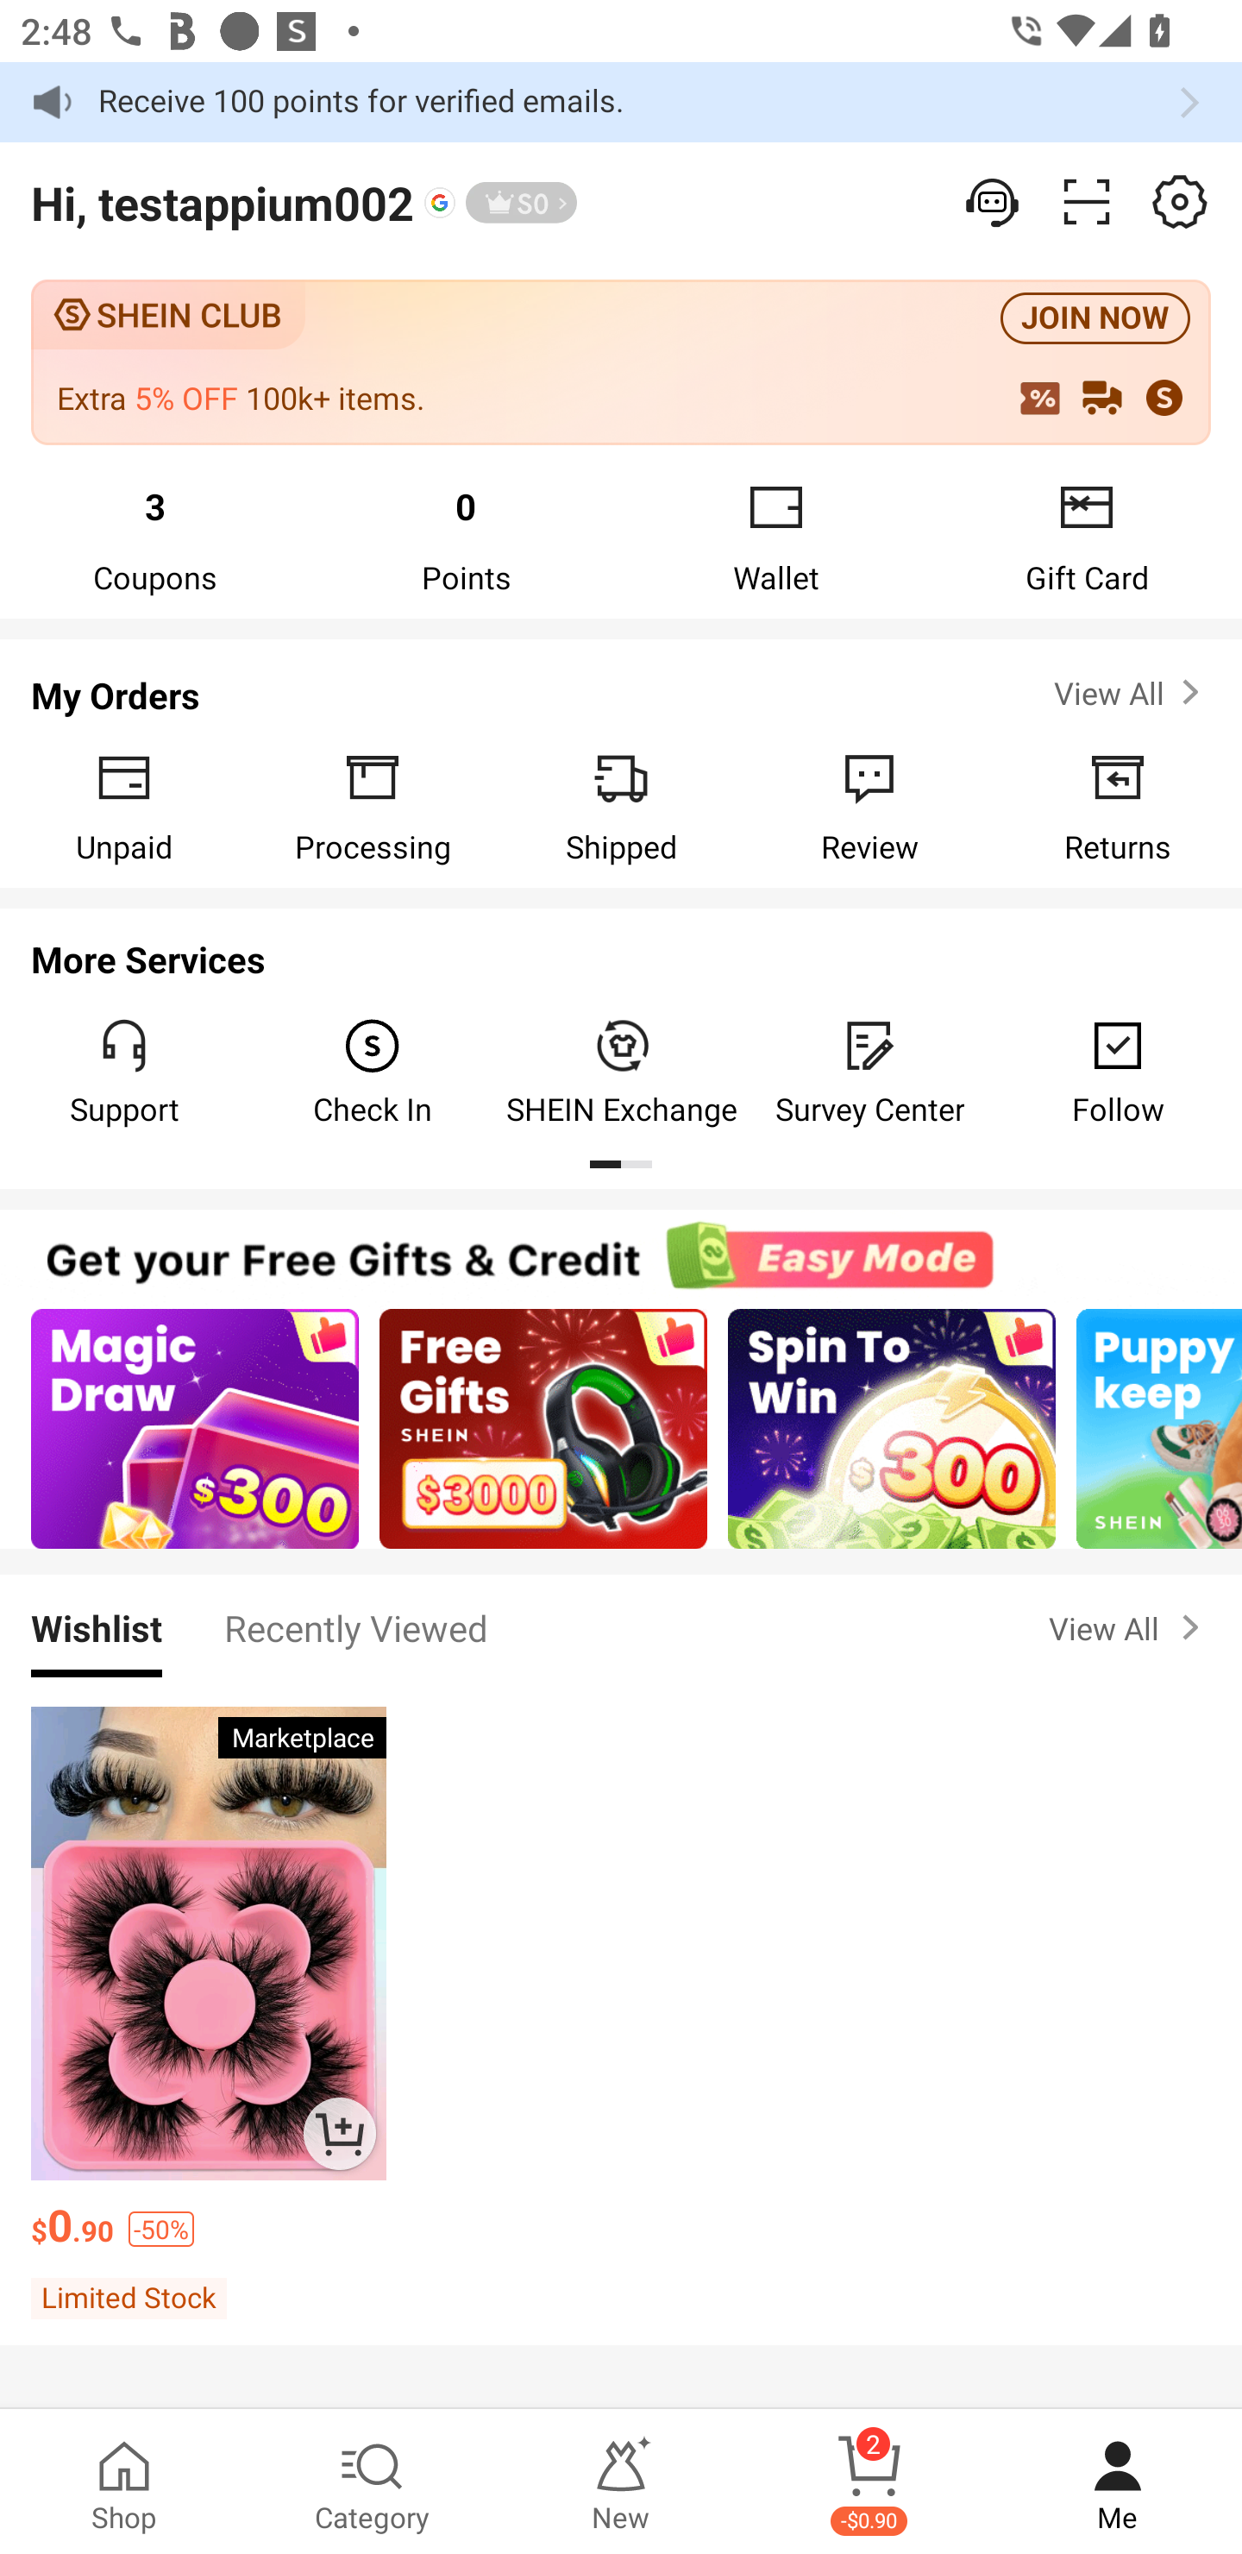 The height and width of the screenshot is (2554, 1242). I want to click on More Services, so click(621, 951).